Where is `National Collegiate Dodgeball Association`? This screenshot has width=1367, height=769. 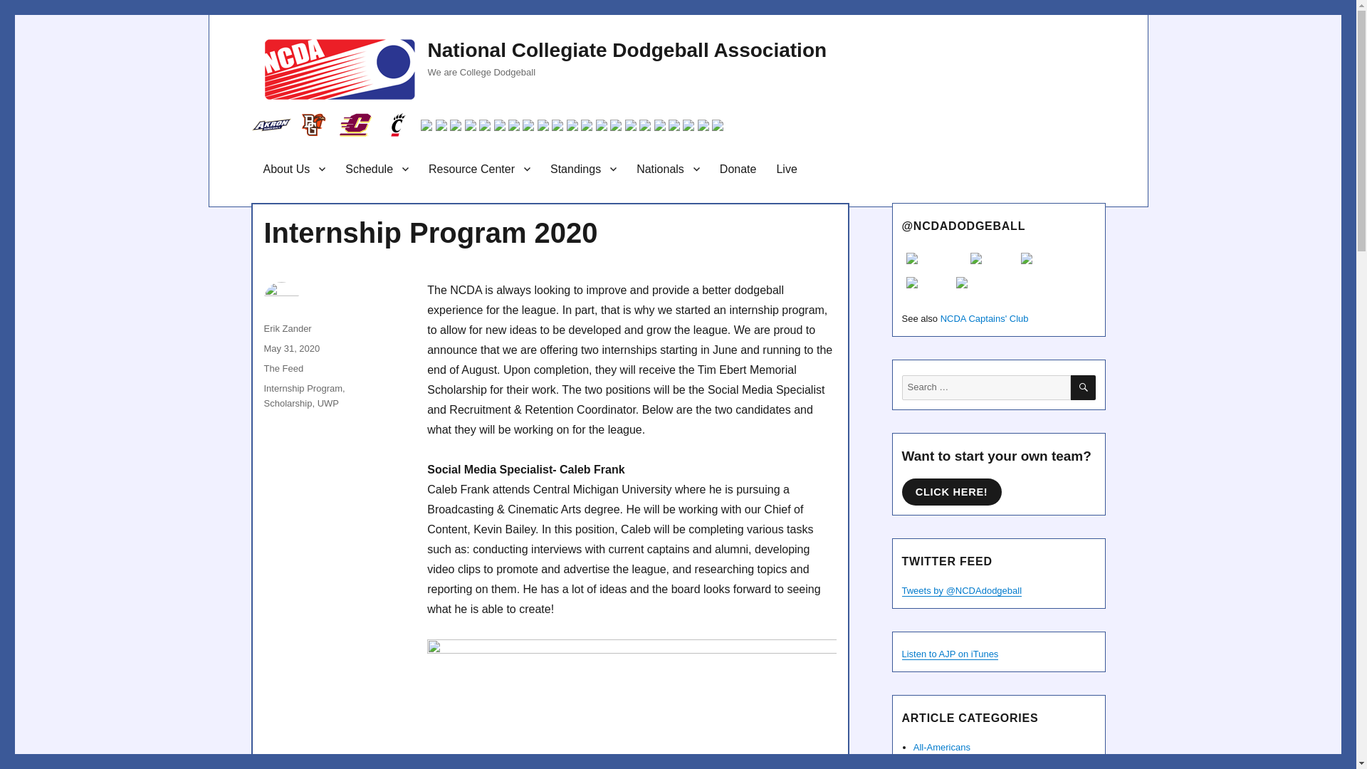 National Collegiate Dodgeball Association is located at coordinates (627, 50).